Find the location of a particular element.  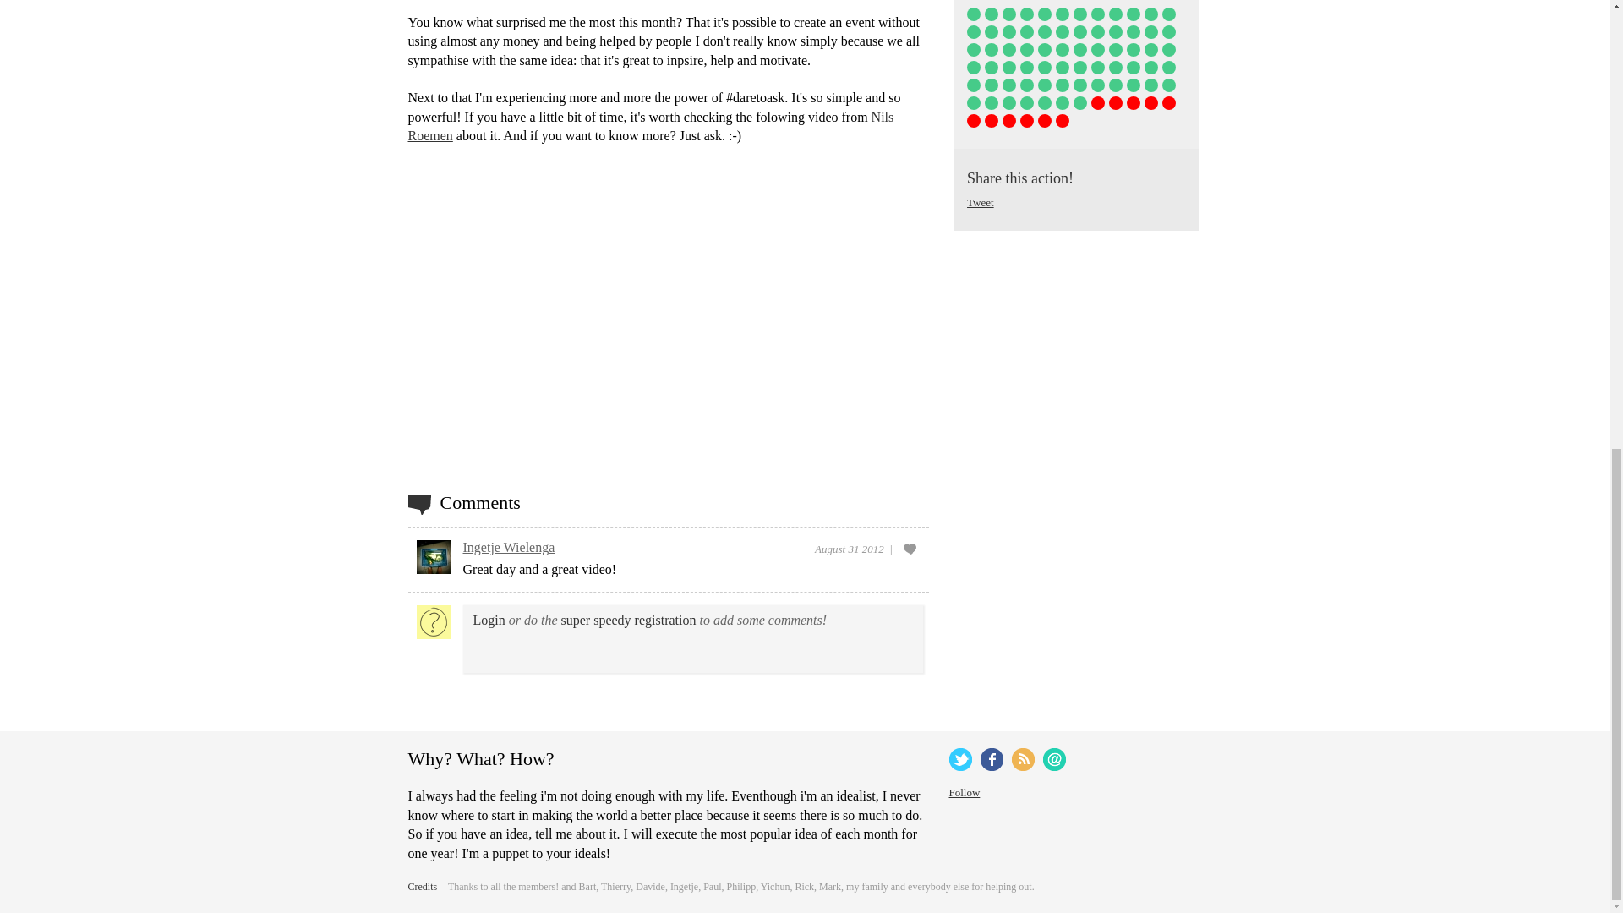

Login is located at coordinates (489, 619).